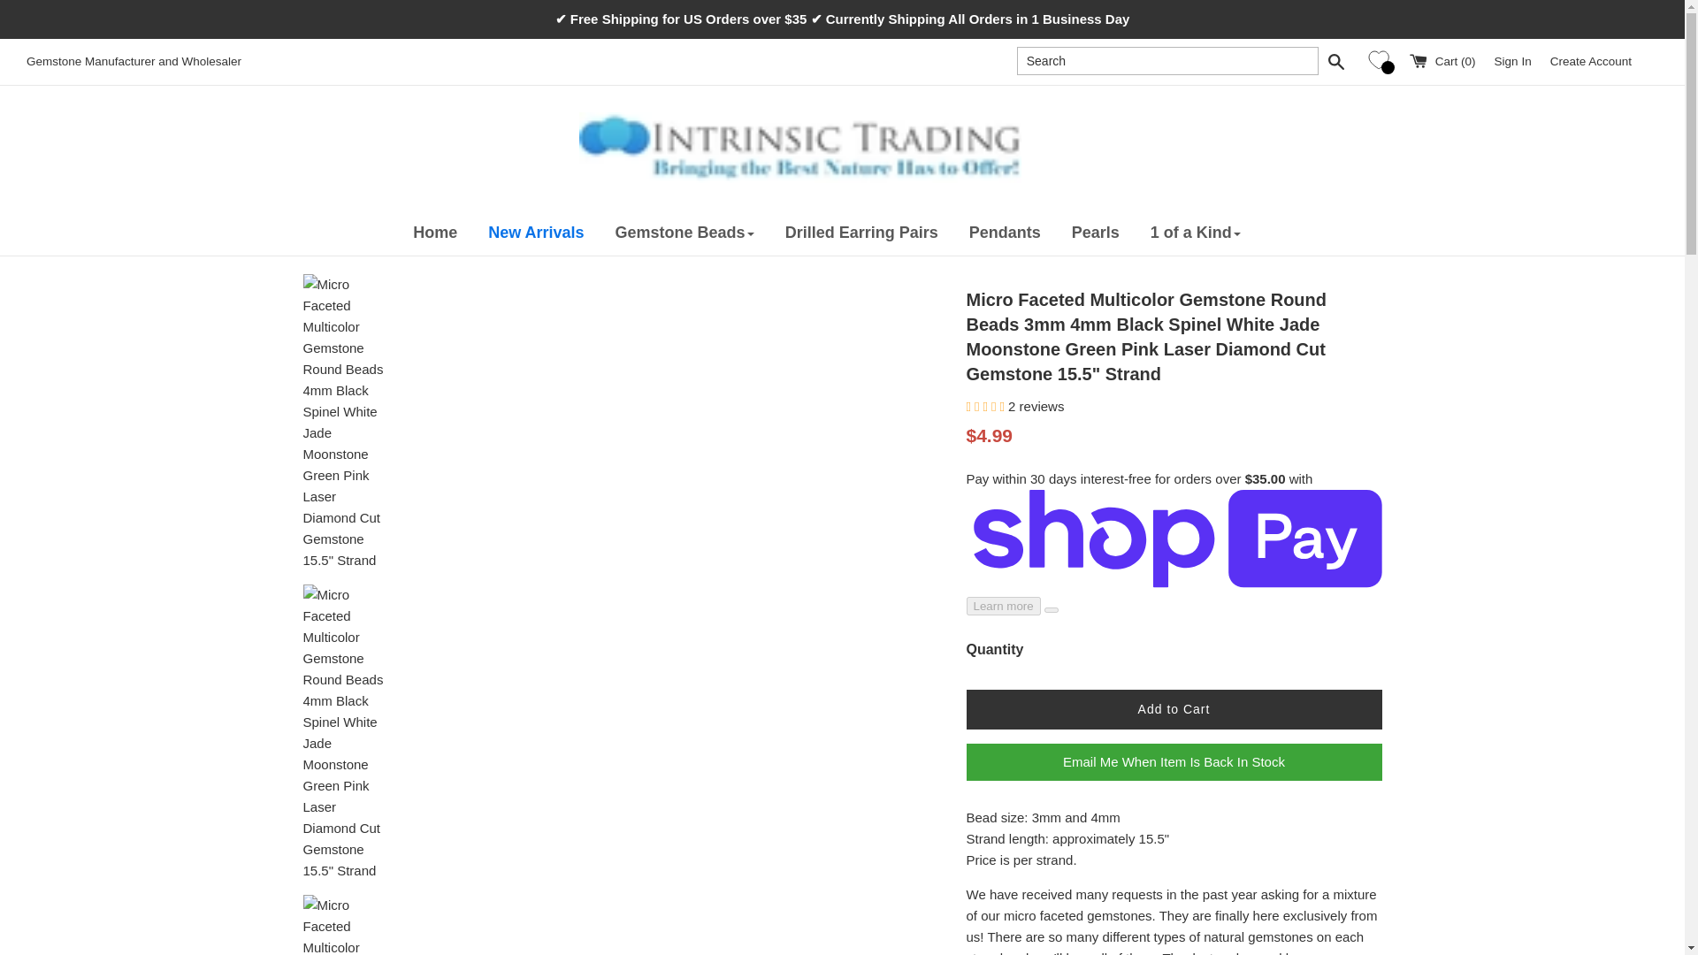 This screenshot has width=1698, height=955. Describe the element at coordinates (450, 232) in the screenshot. I see `Home` at that location.